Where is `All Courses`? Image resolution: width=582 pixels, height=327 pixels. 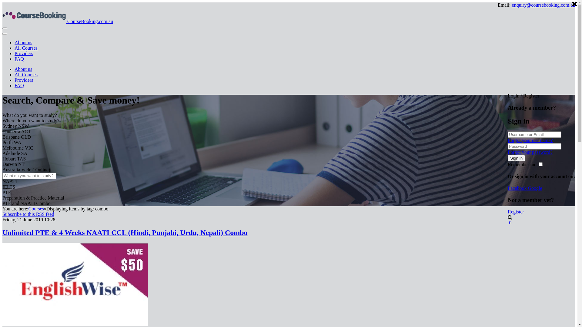 All Courses is located at coordinates (26, 74).